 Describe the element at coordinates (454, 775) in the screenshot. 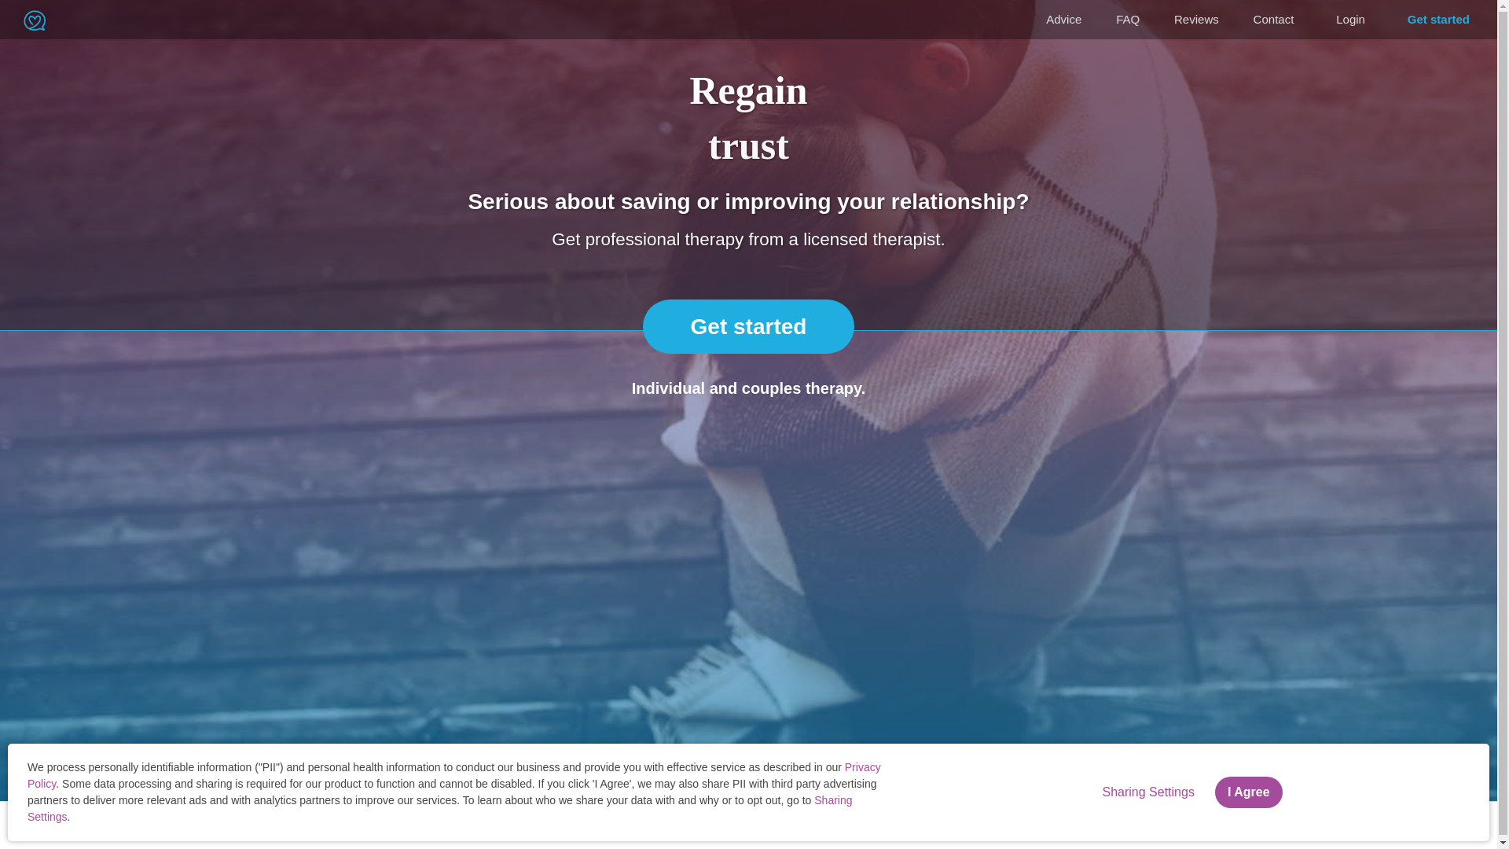

I see `Privacy Policy` at that location.